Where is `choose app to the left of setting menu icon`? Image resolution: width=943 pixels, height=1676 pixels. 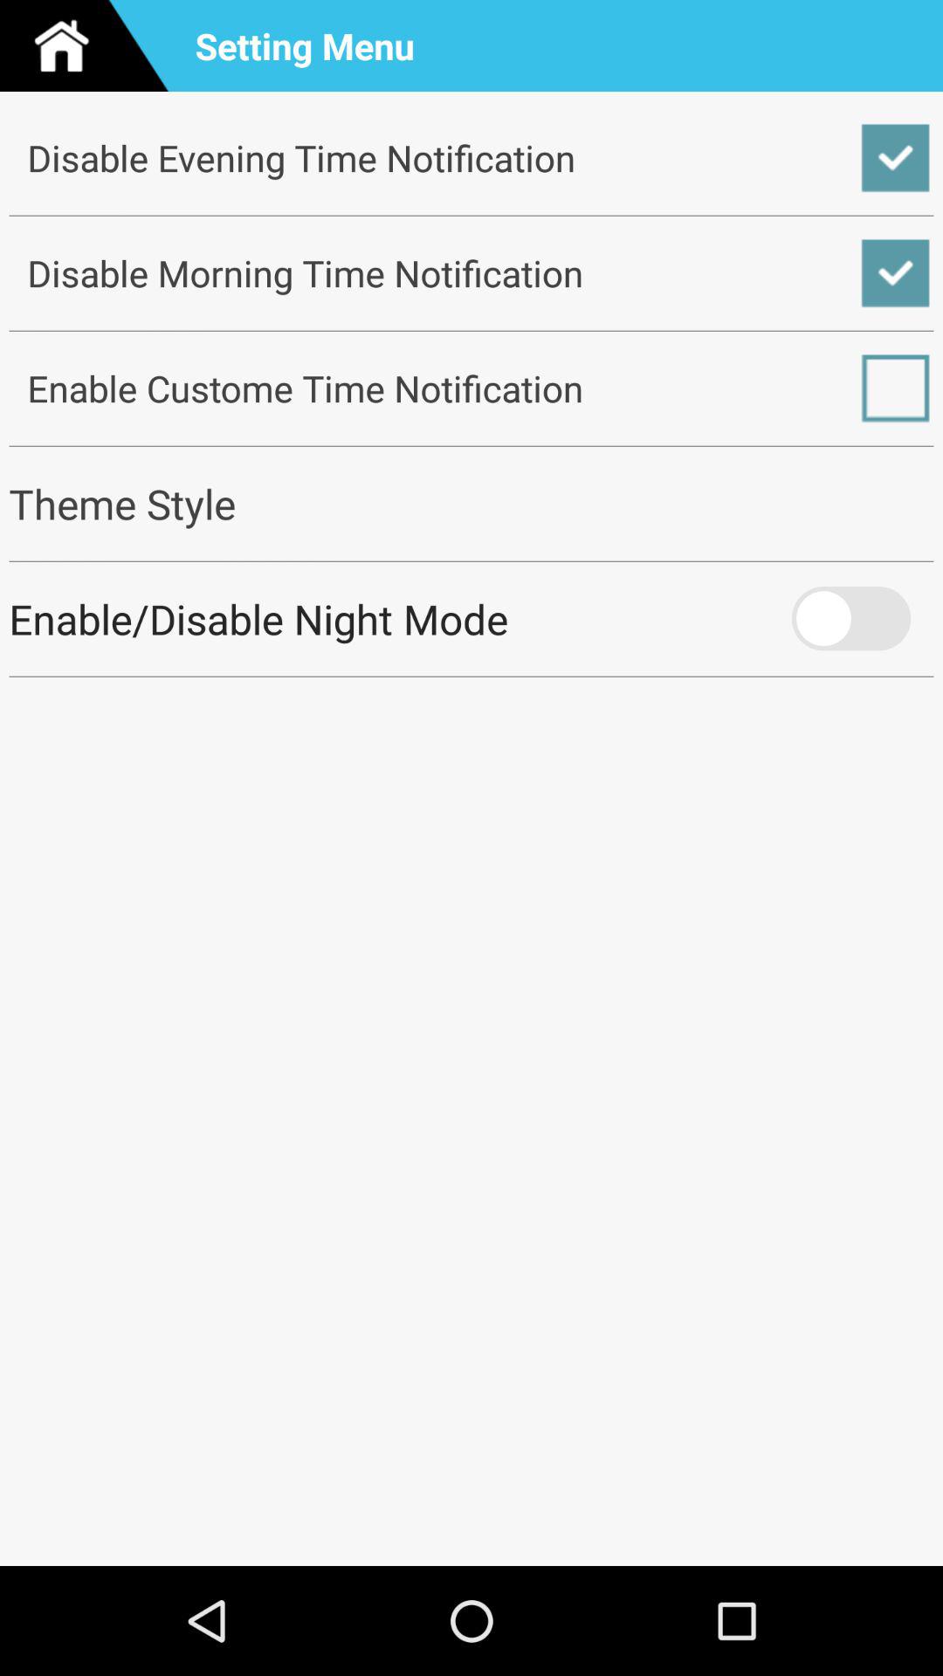 choose app to the left of setting menu icon is located at coordinates (92, 45).